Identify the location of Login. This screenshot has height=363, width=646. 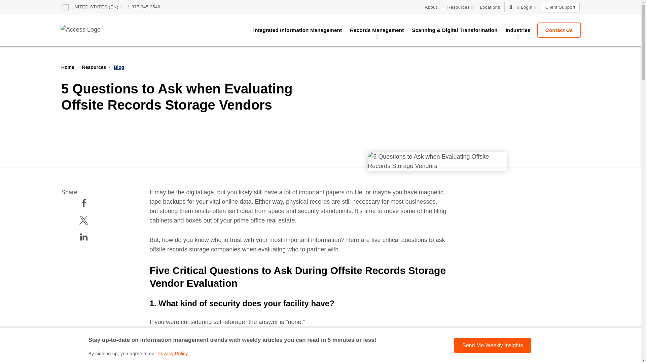
(527, 7).